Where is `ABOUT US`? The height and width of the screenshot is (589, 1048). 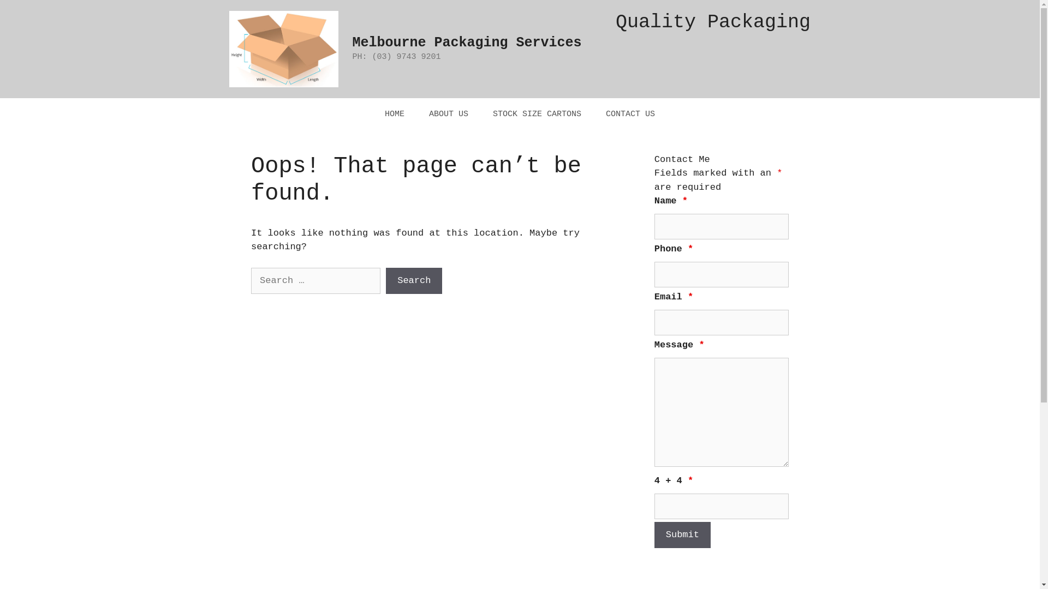
ABOUT US is located at coordinates (449, 115).